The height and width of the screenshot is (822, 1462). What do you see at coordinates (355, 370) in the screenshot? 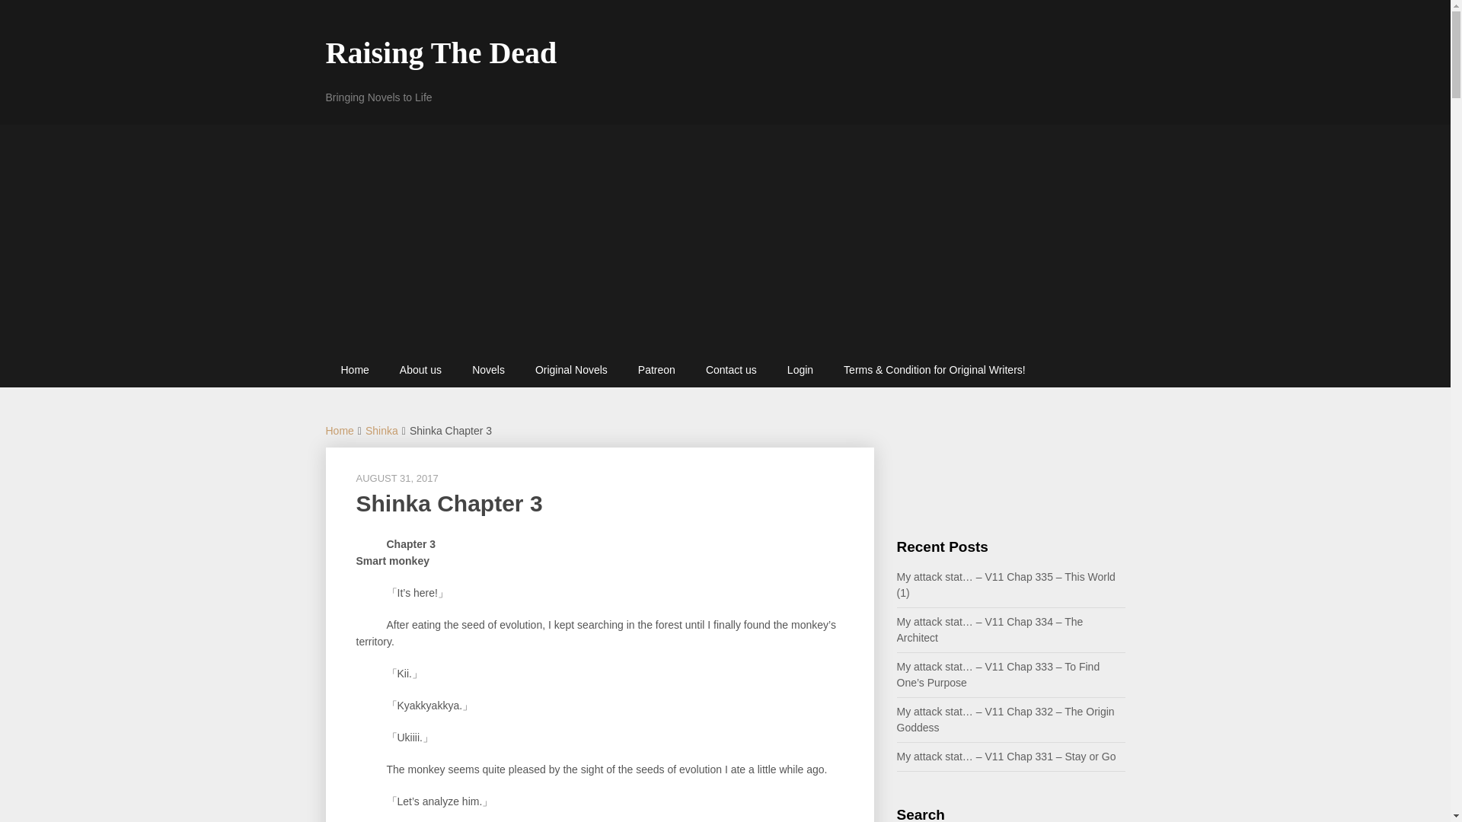
I see `Home` at bounding box center [355, 370].